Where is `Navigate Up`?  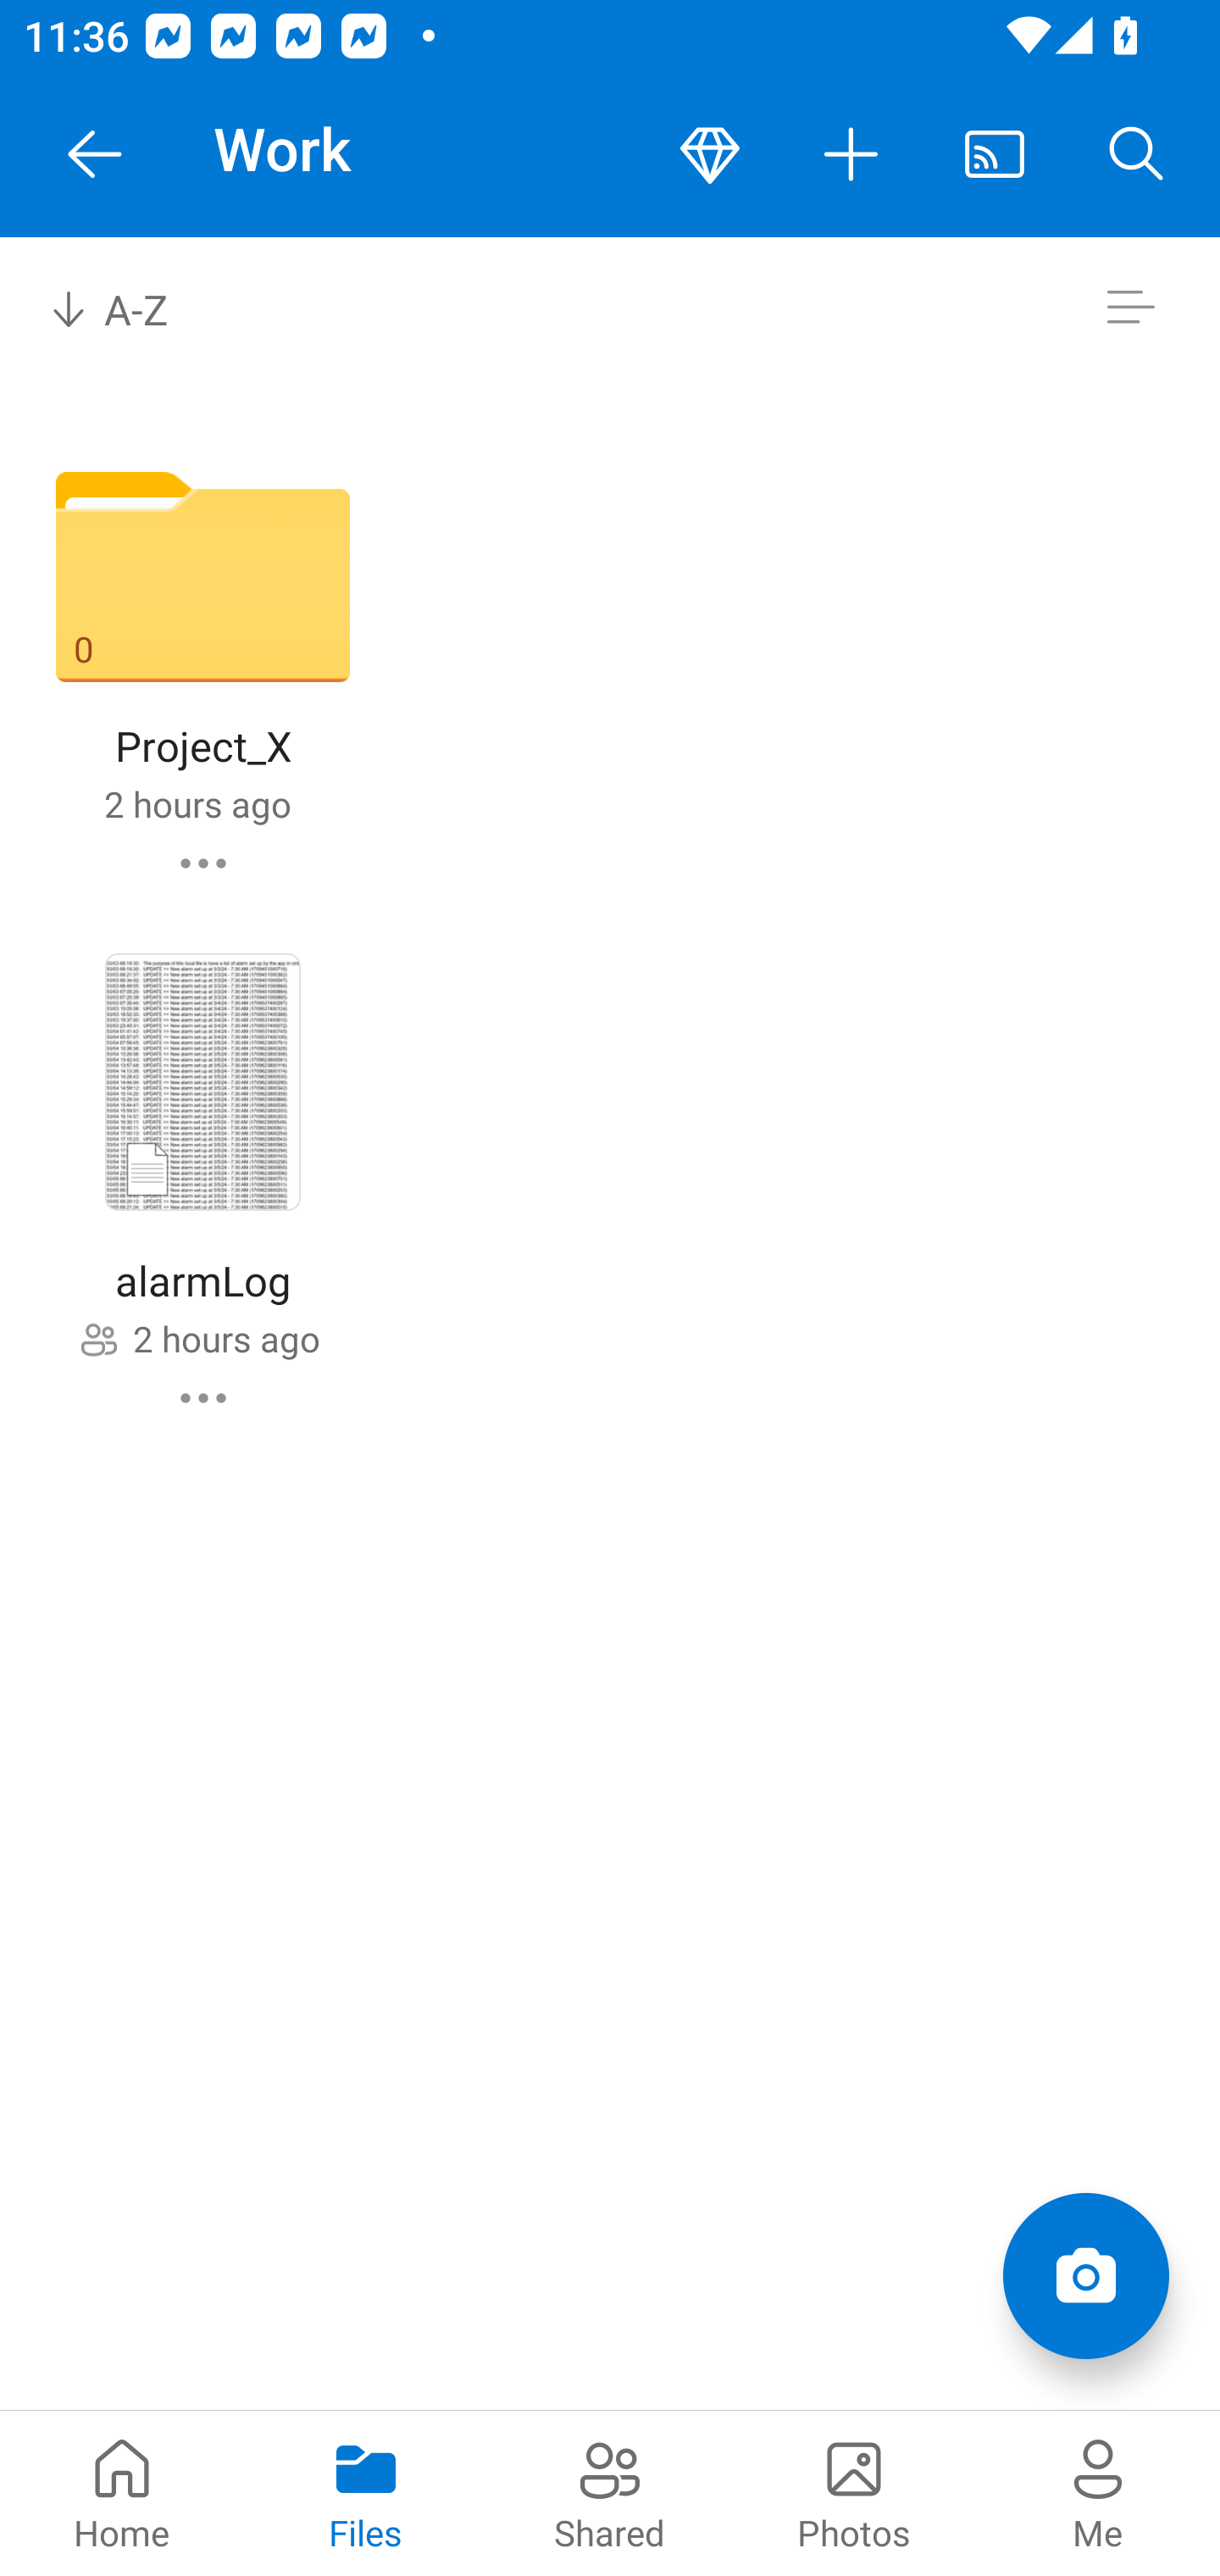 Navigate Up is located at coordinates (95, 154).